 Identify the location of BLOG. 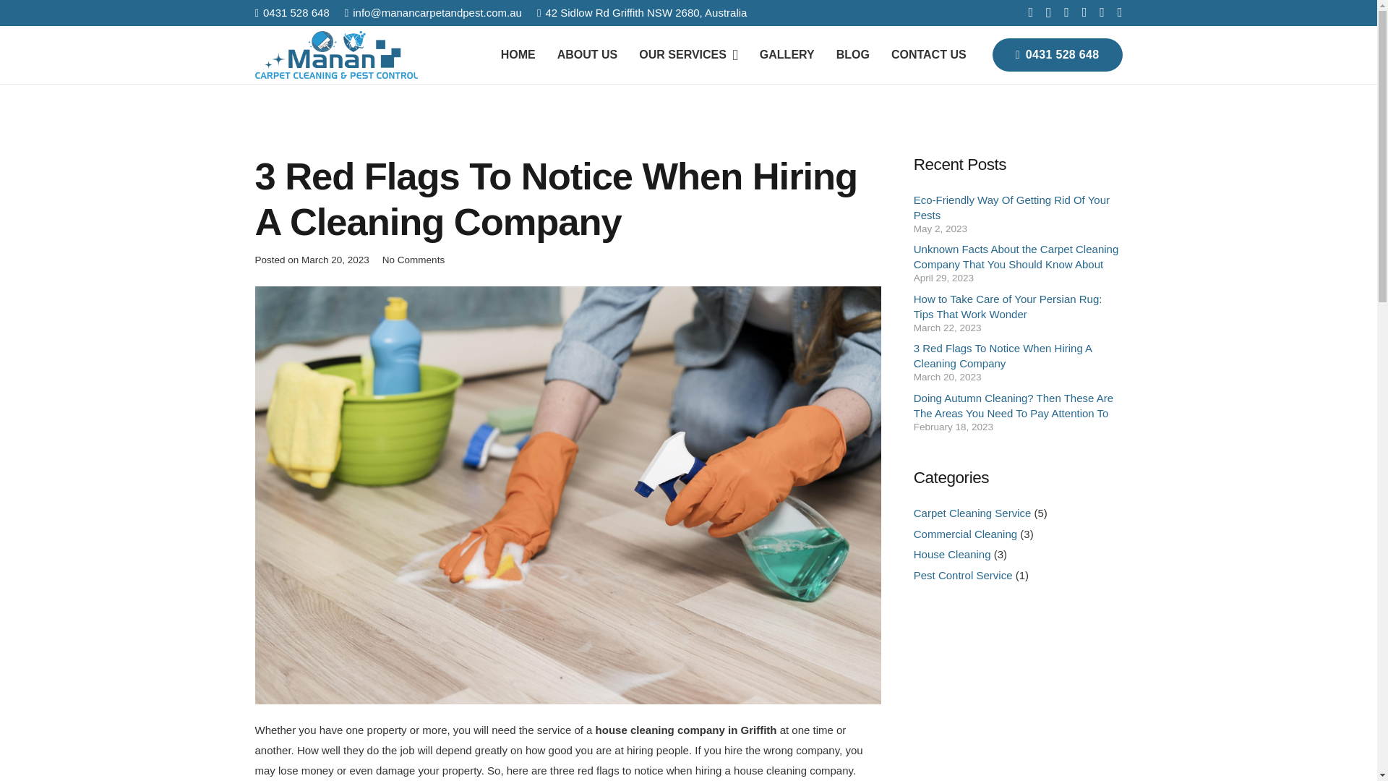
(853, 54).